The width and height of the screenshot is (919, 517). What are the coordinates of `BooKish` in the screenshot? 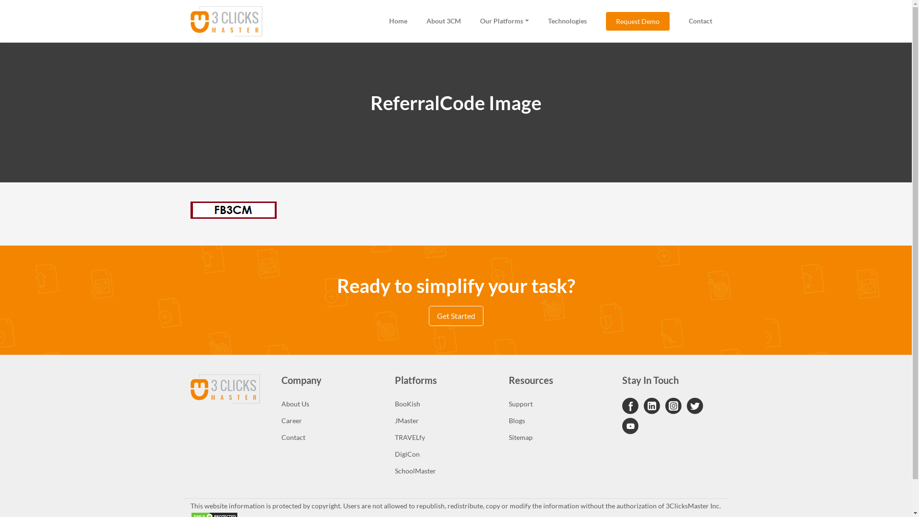 It's located at (445, 404).